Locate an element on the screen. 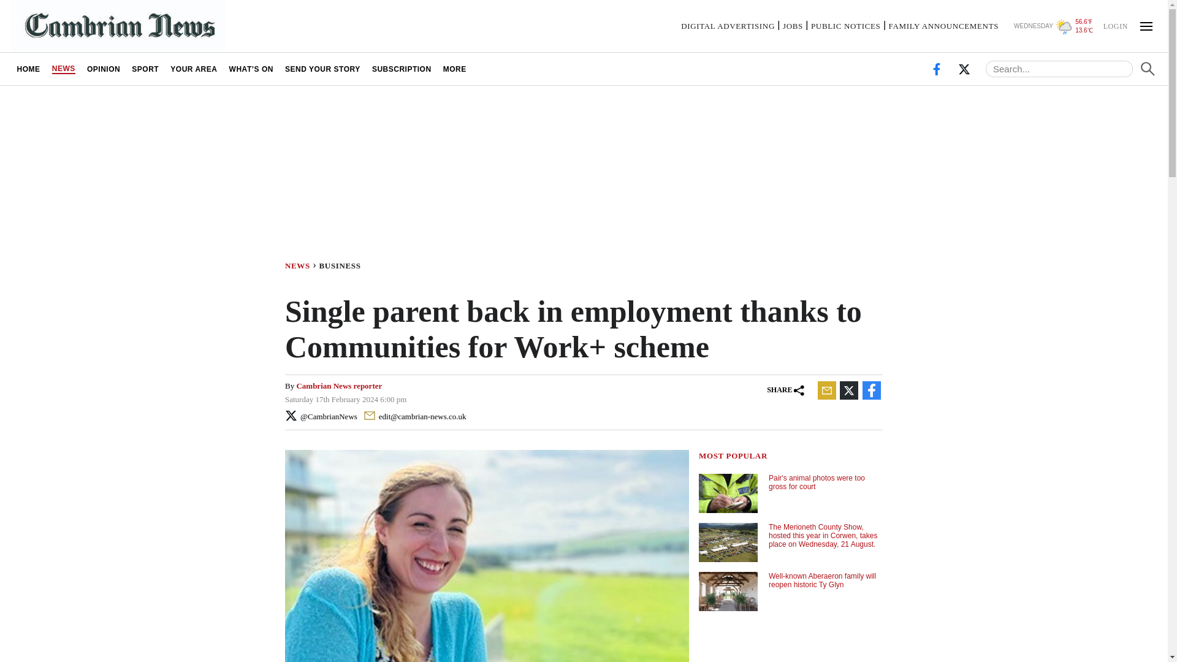 The height and width of the screenshot is (662, 1177). LOGIN is located at coordinates (1115, 25).